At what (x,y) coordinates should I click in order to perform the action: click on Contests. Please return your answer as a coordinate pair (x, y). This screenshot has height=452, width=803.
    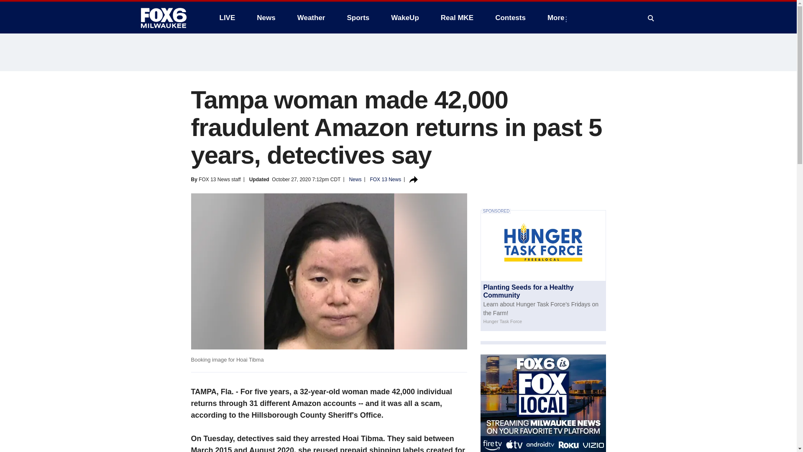
    Looking at the image, I should click on (510, 18).